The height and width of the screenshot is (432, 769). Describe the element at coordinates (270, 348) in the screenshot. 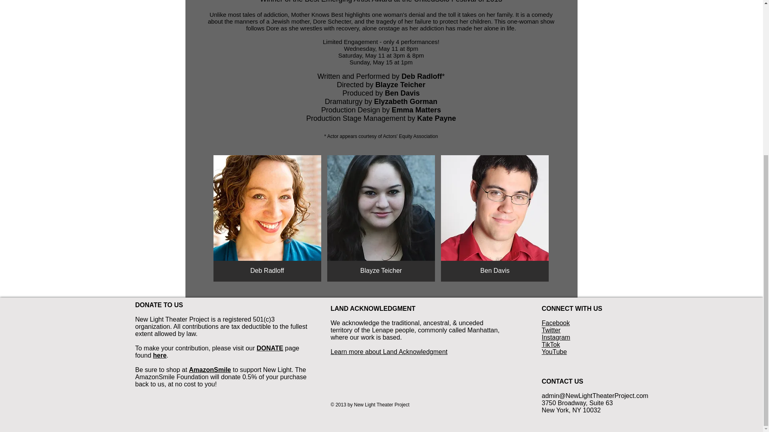

I see `DONATE` at that location.